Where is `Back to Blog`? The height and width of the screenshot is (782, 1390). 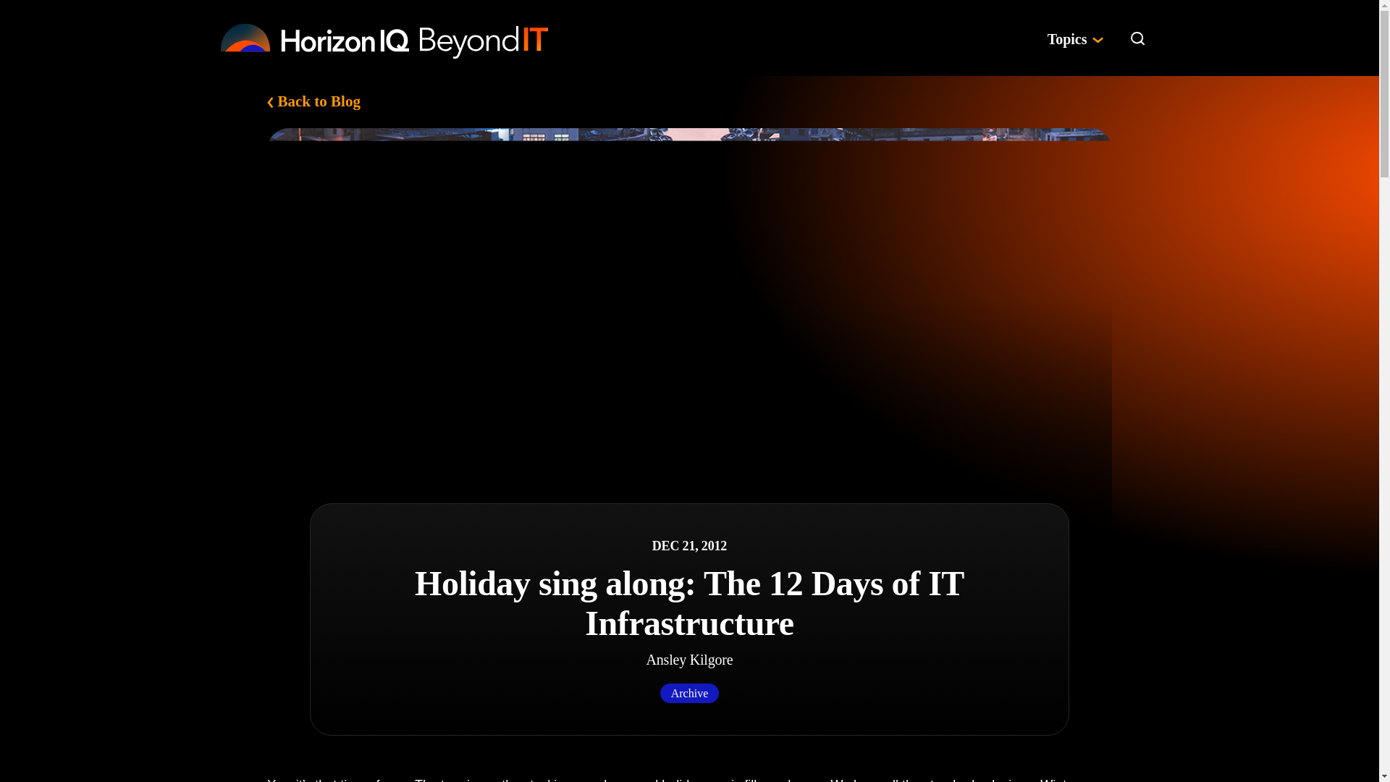
Back to Blog is located at coordinates (313, 101).